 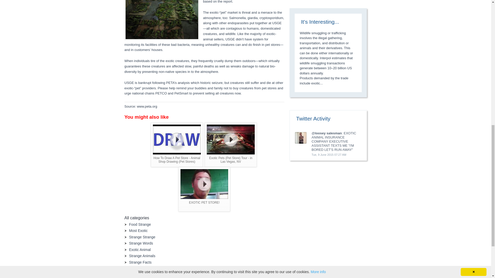 What do you see at coordinates (142, 237) in the screenshot?
I see `Strange Strange` at bounding box center [142, 237].